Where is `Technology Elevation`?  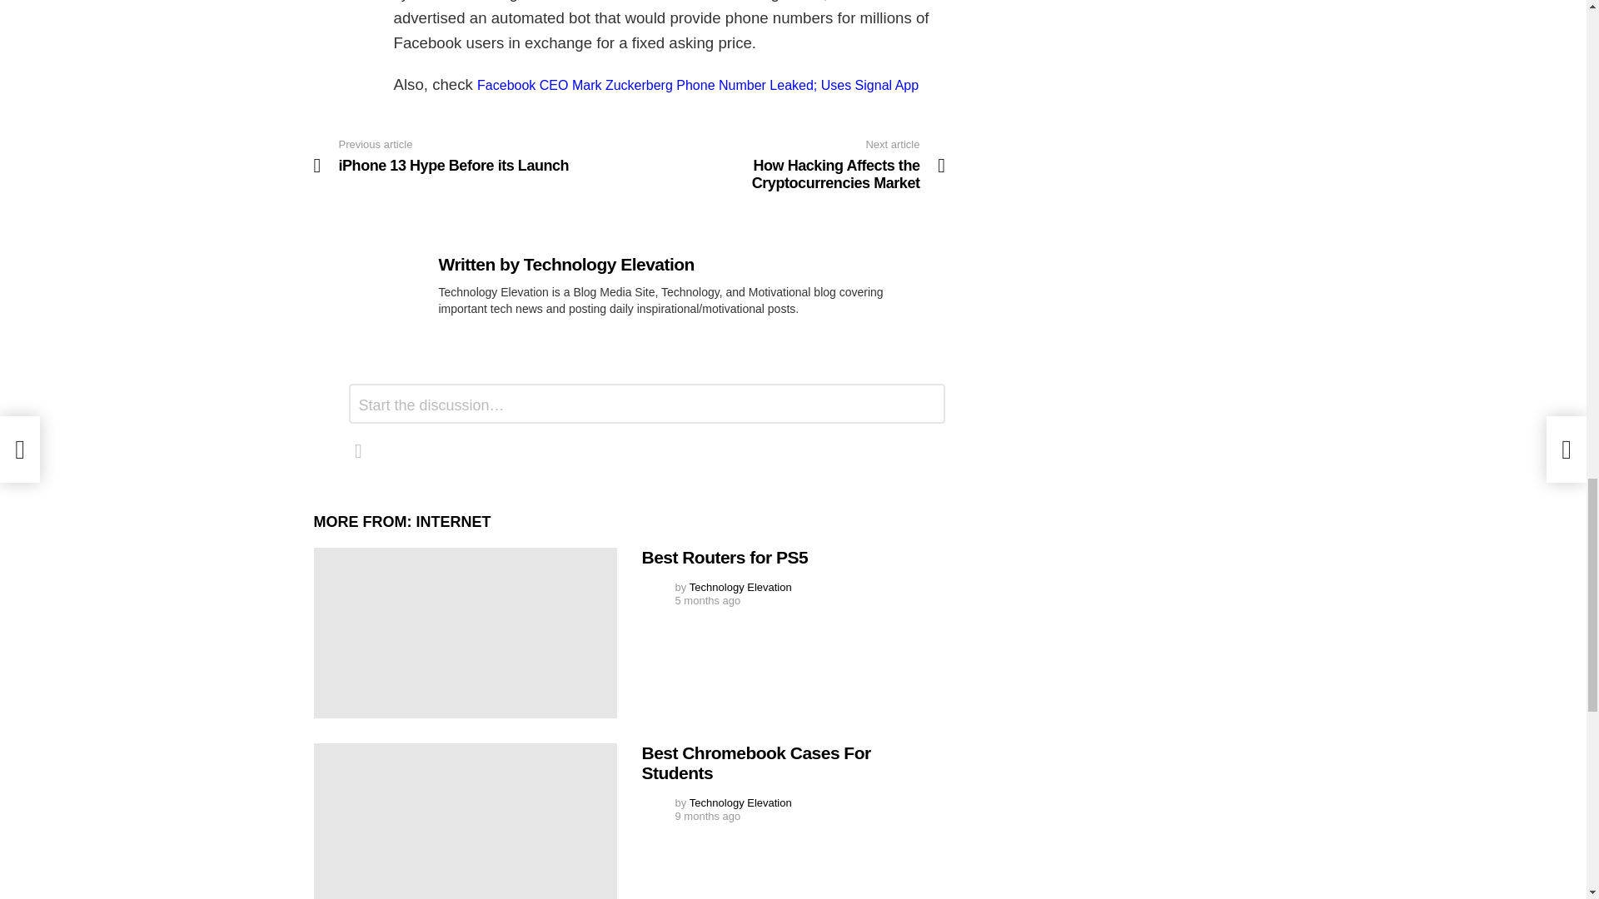
Technology Elevation is located at coordinates (609, 264).